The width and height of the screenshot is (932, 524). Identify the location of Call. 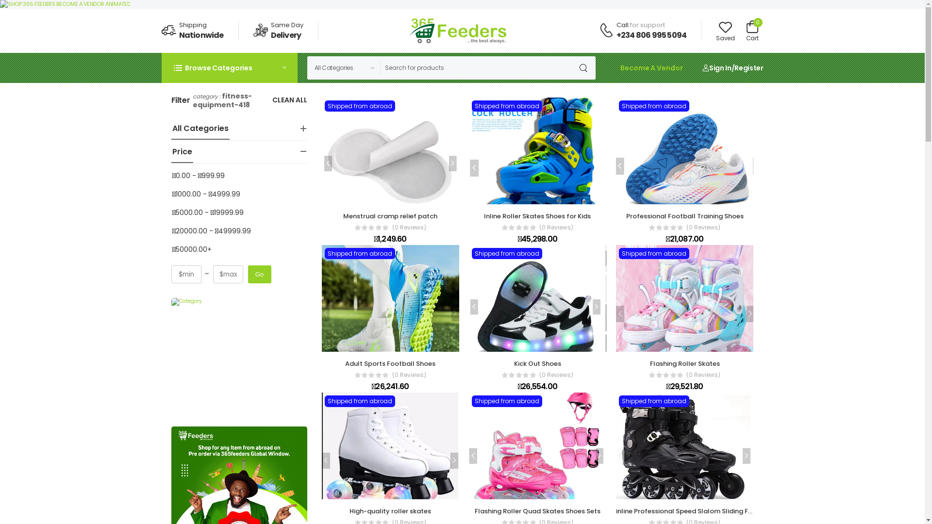
(622, 25).